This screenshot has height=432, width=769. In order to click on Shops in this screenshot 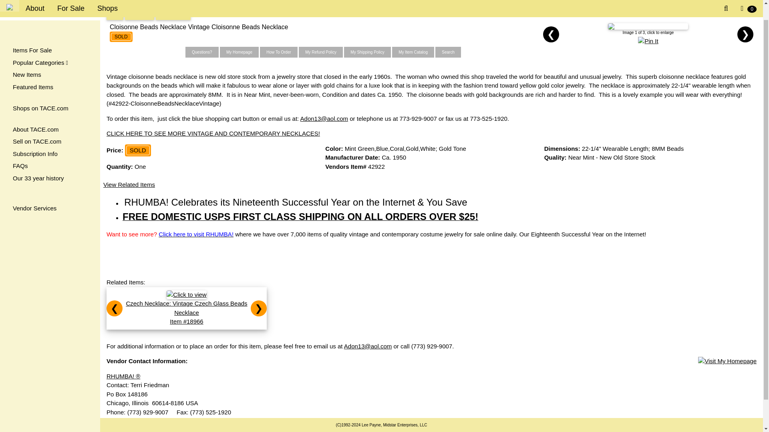, I will do `click(107, 1)`.